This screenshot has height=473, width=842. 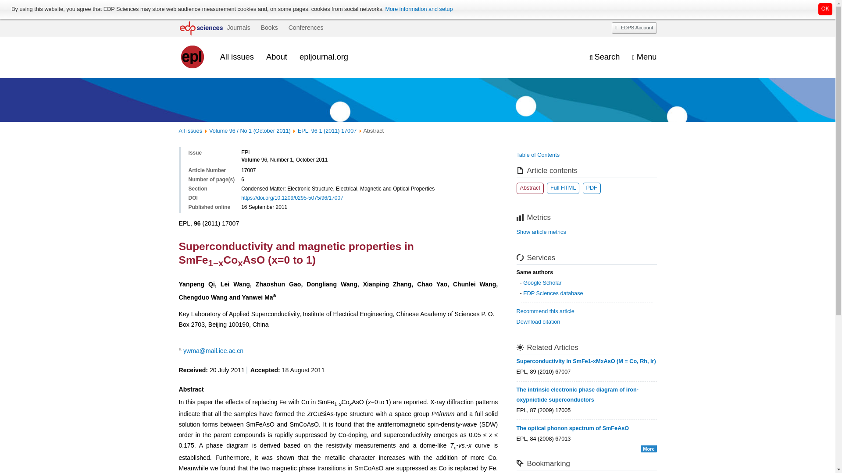 I want to click on OK, so click(x=825, y=9).